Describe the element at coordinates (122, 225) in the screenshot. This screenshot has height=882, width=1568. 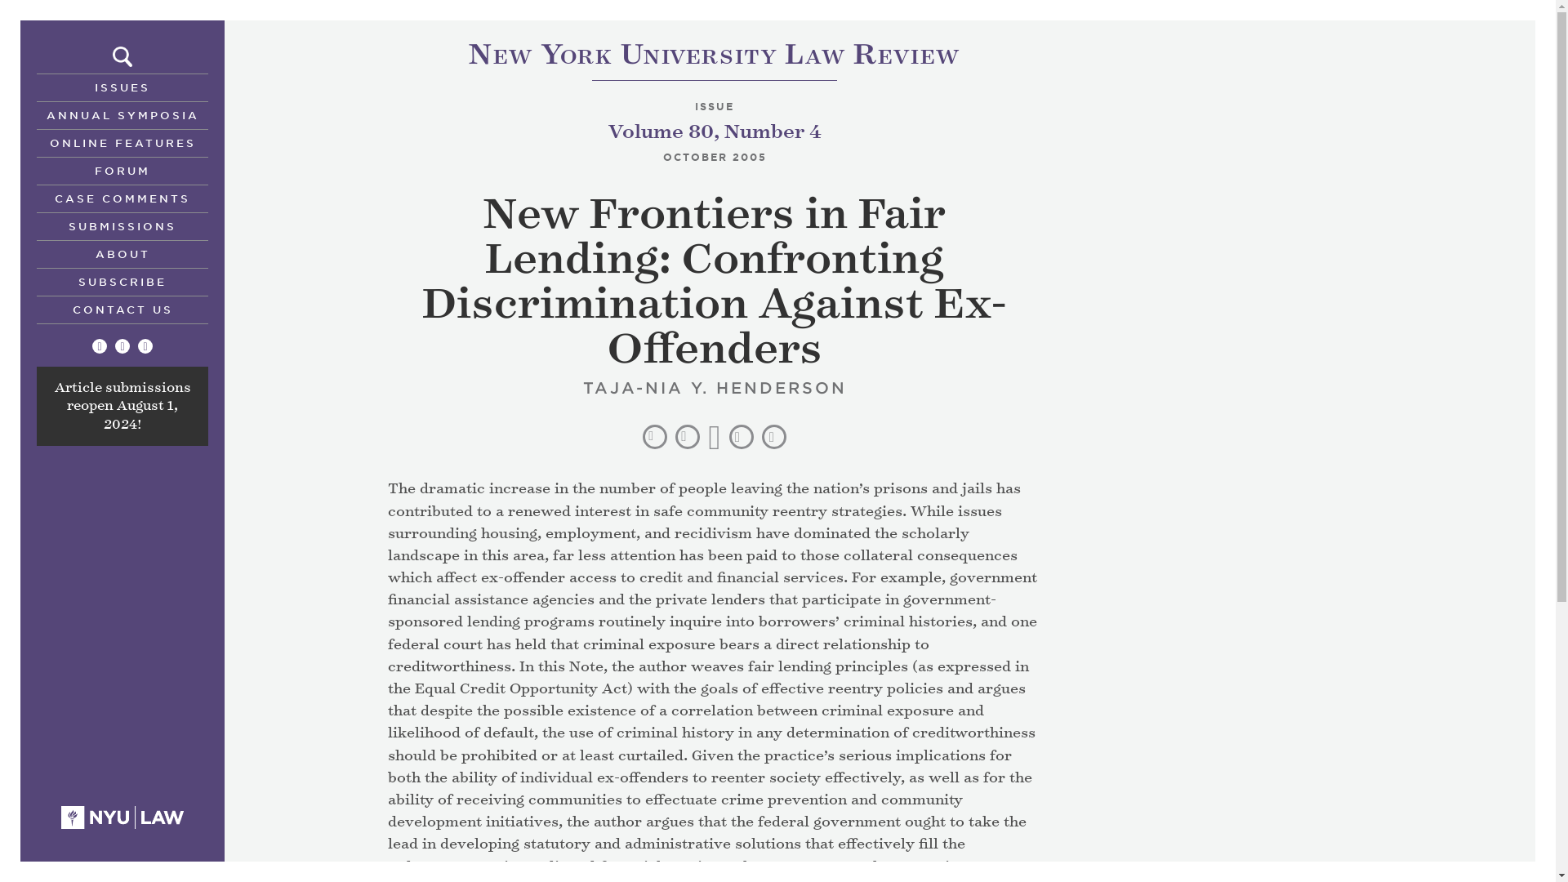
I see `SUBMISSIONS` at that location.